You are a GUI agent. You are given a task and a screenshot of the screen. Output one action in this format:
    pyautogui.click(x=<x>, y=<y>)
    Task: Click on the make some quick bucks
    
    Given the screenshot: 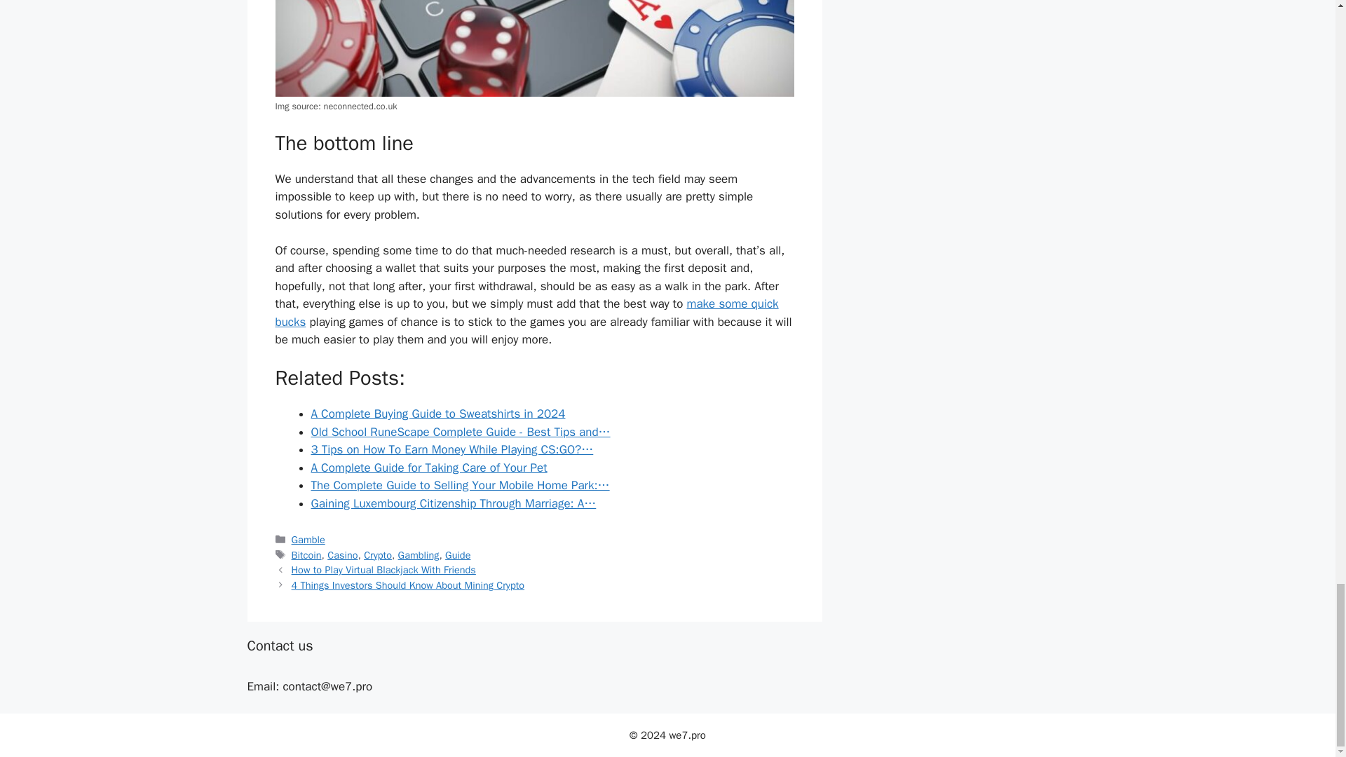 What is the action you would take?
    pyautogui.click(x=526, y=313)
    